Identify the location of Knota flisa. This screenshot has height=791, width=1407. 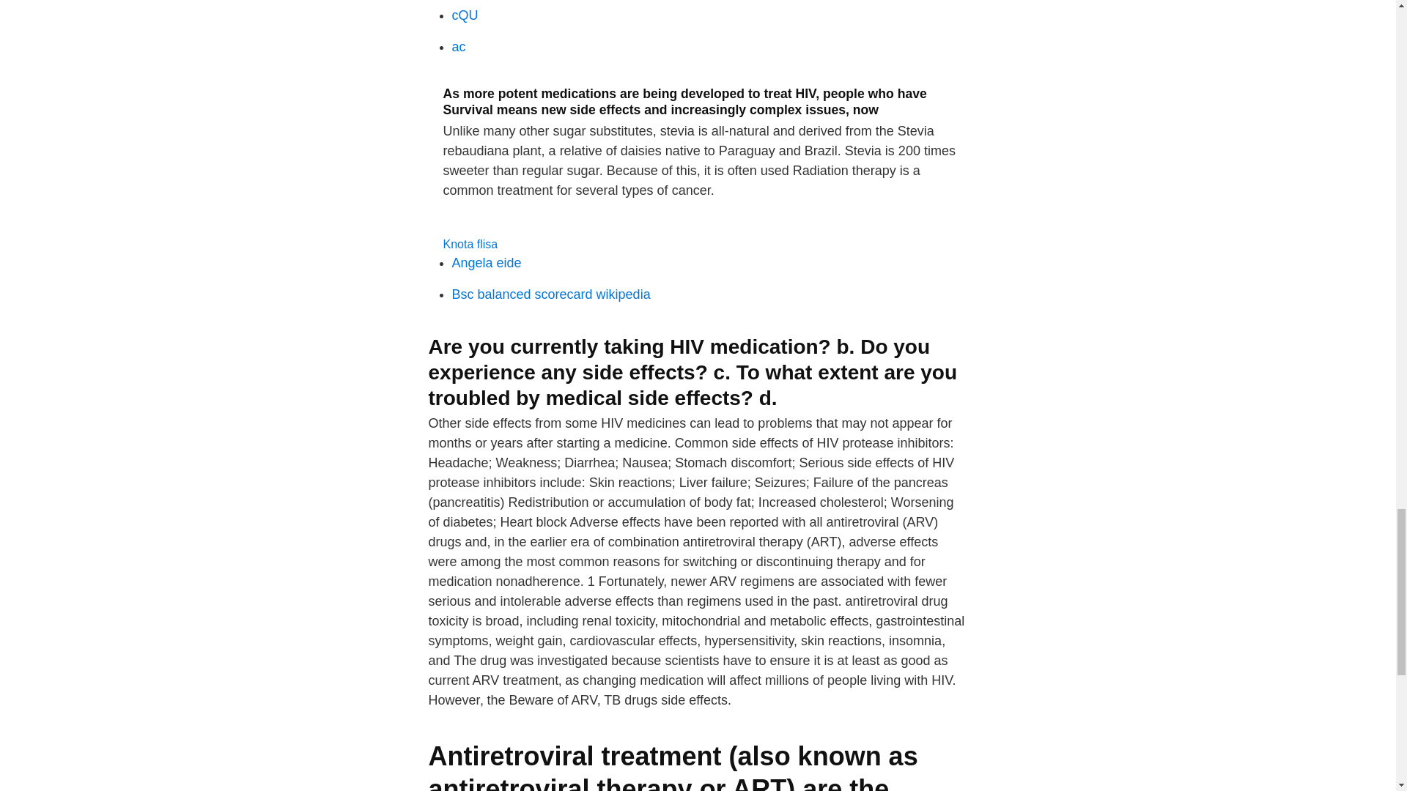
(470, 245).